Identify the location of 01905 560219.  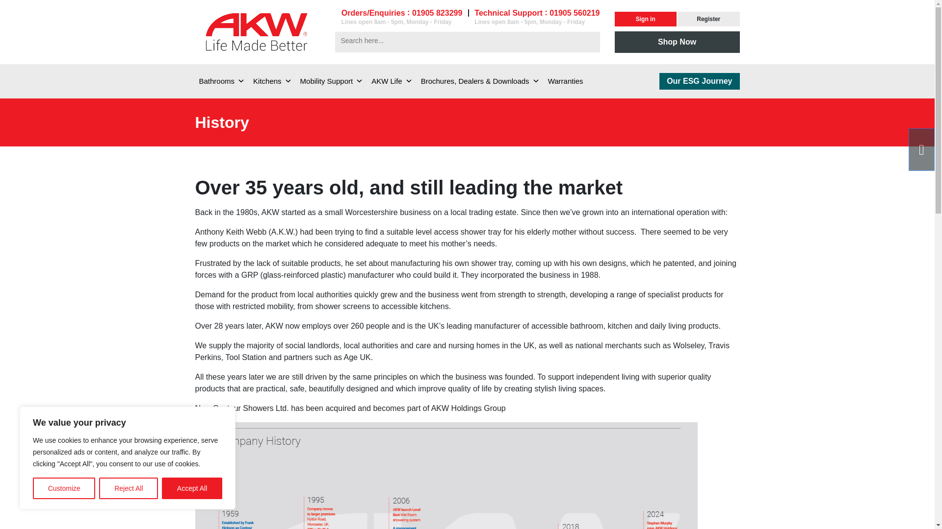
(574, 13).